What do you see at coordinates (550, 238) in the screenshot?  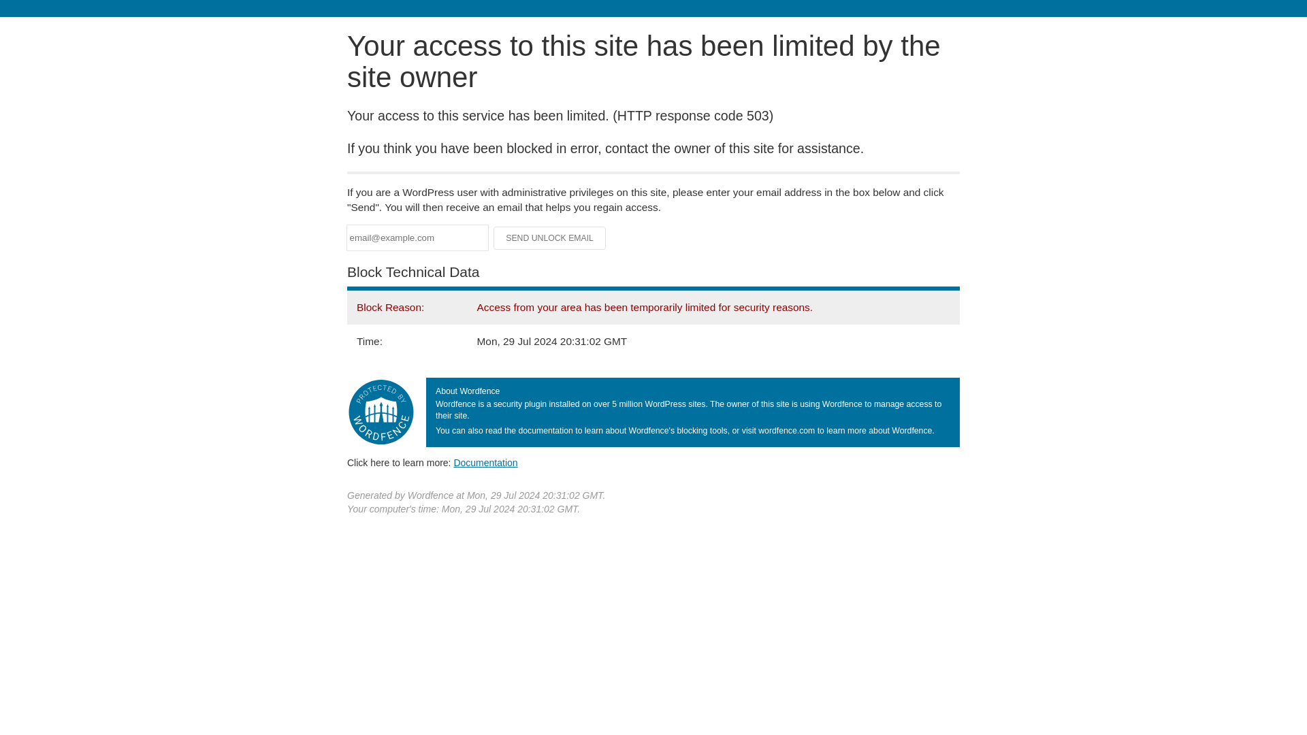 I see `Send Unlock Email` at bounding box center [550, 238].